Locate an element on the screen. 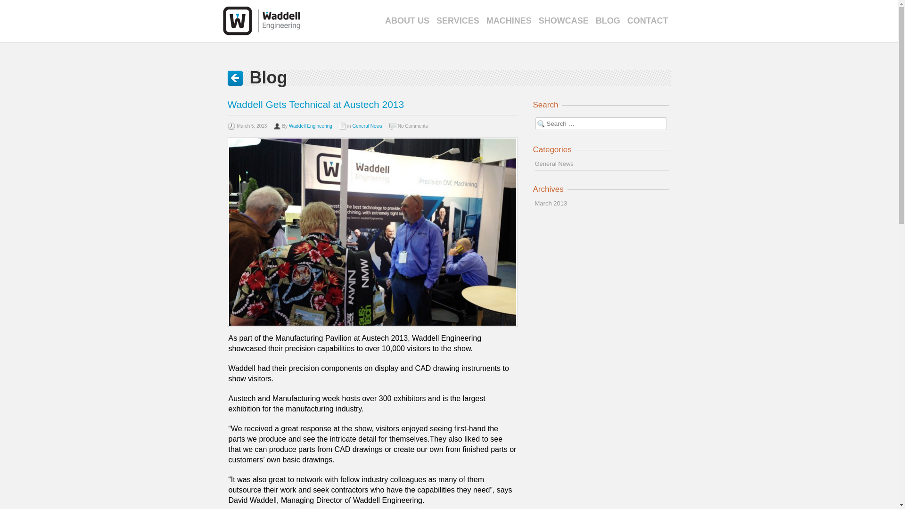 The height and width of the screenshot is (509, 905). Waddell Engineering is located at coordinates (310, 126).